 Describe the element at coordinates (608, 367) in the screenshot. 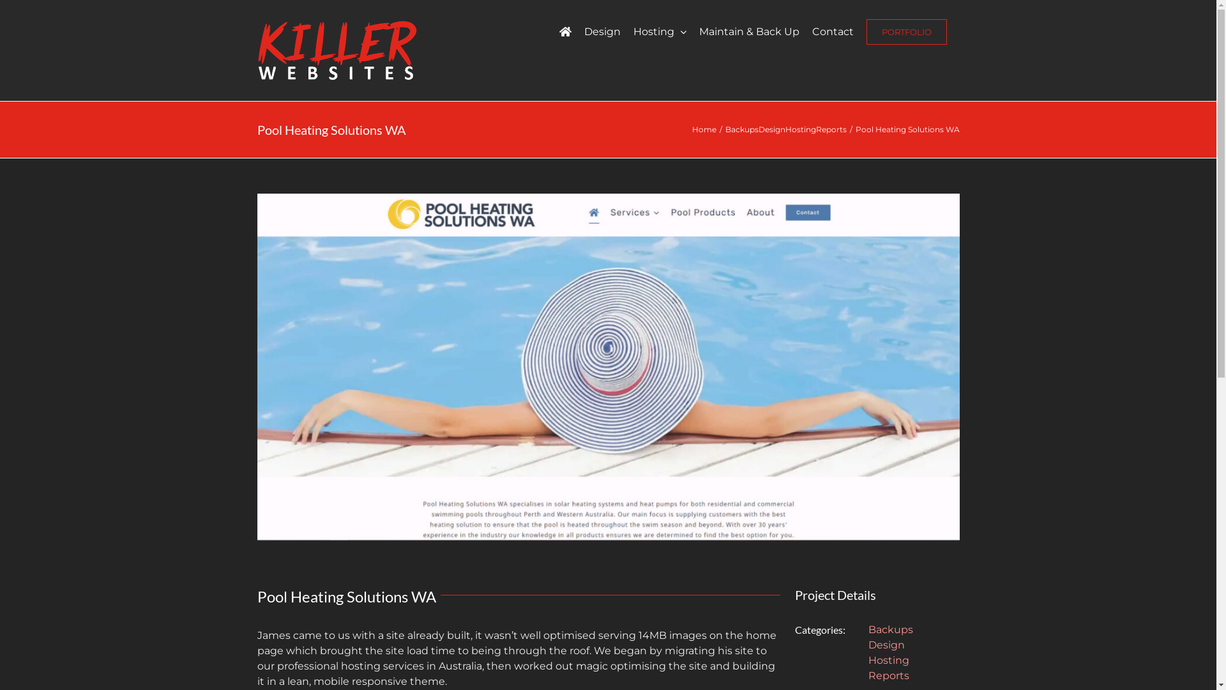

I see `View Larger Image` at that location.